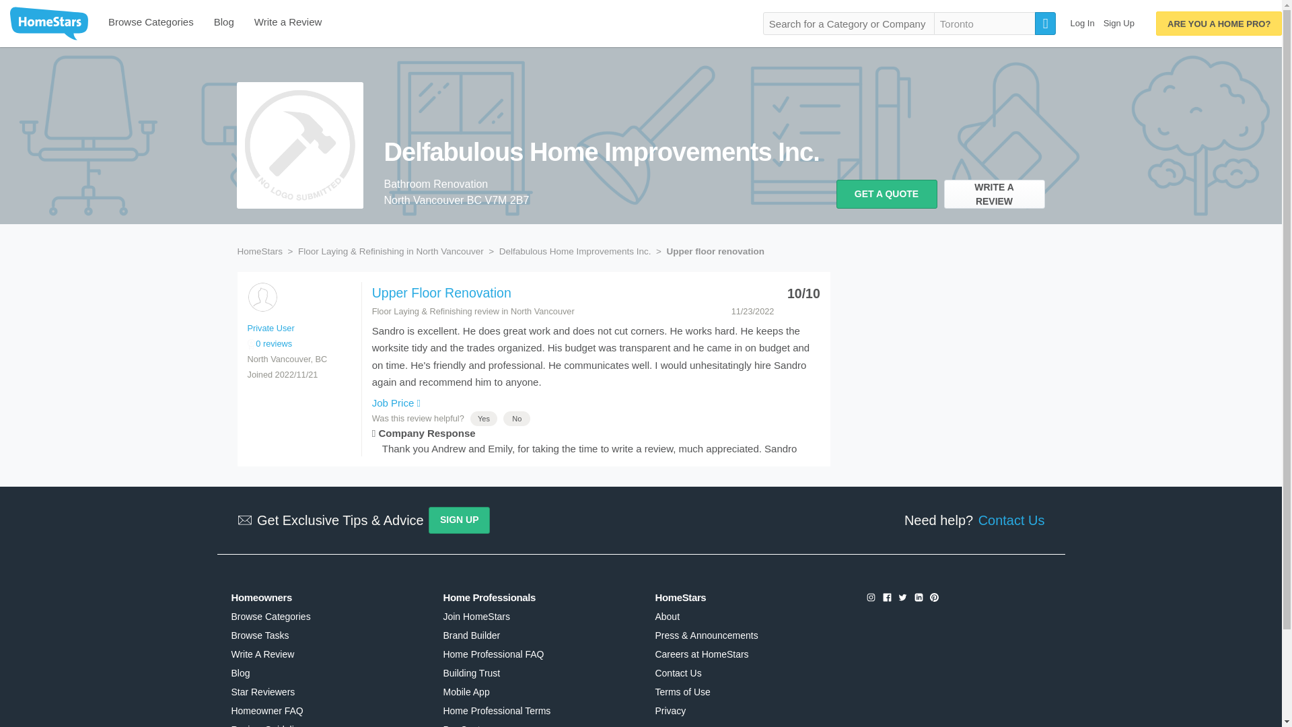  I want to click on Brand Builder, so click(471, 635).